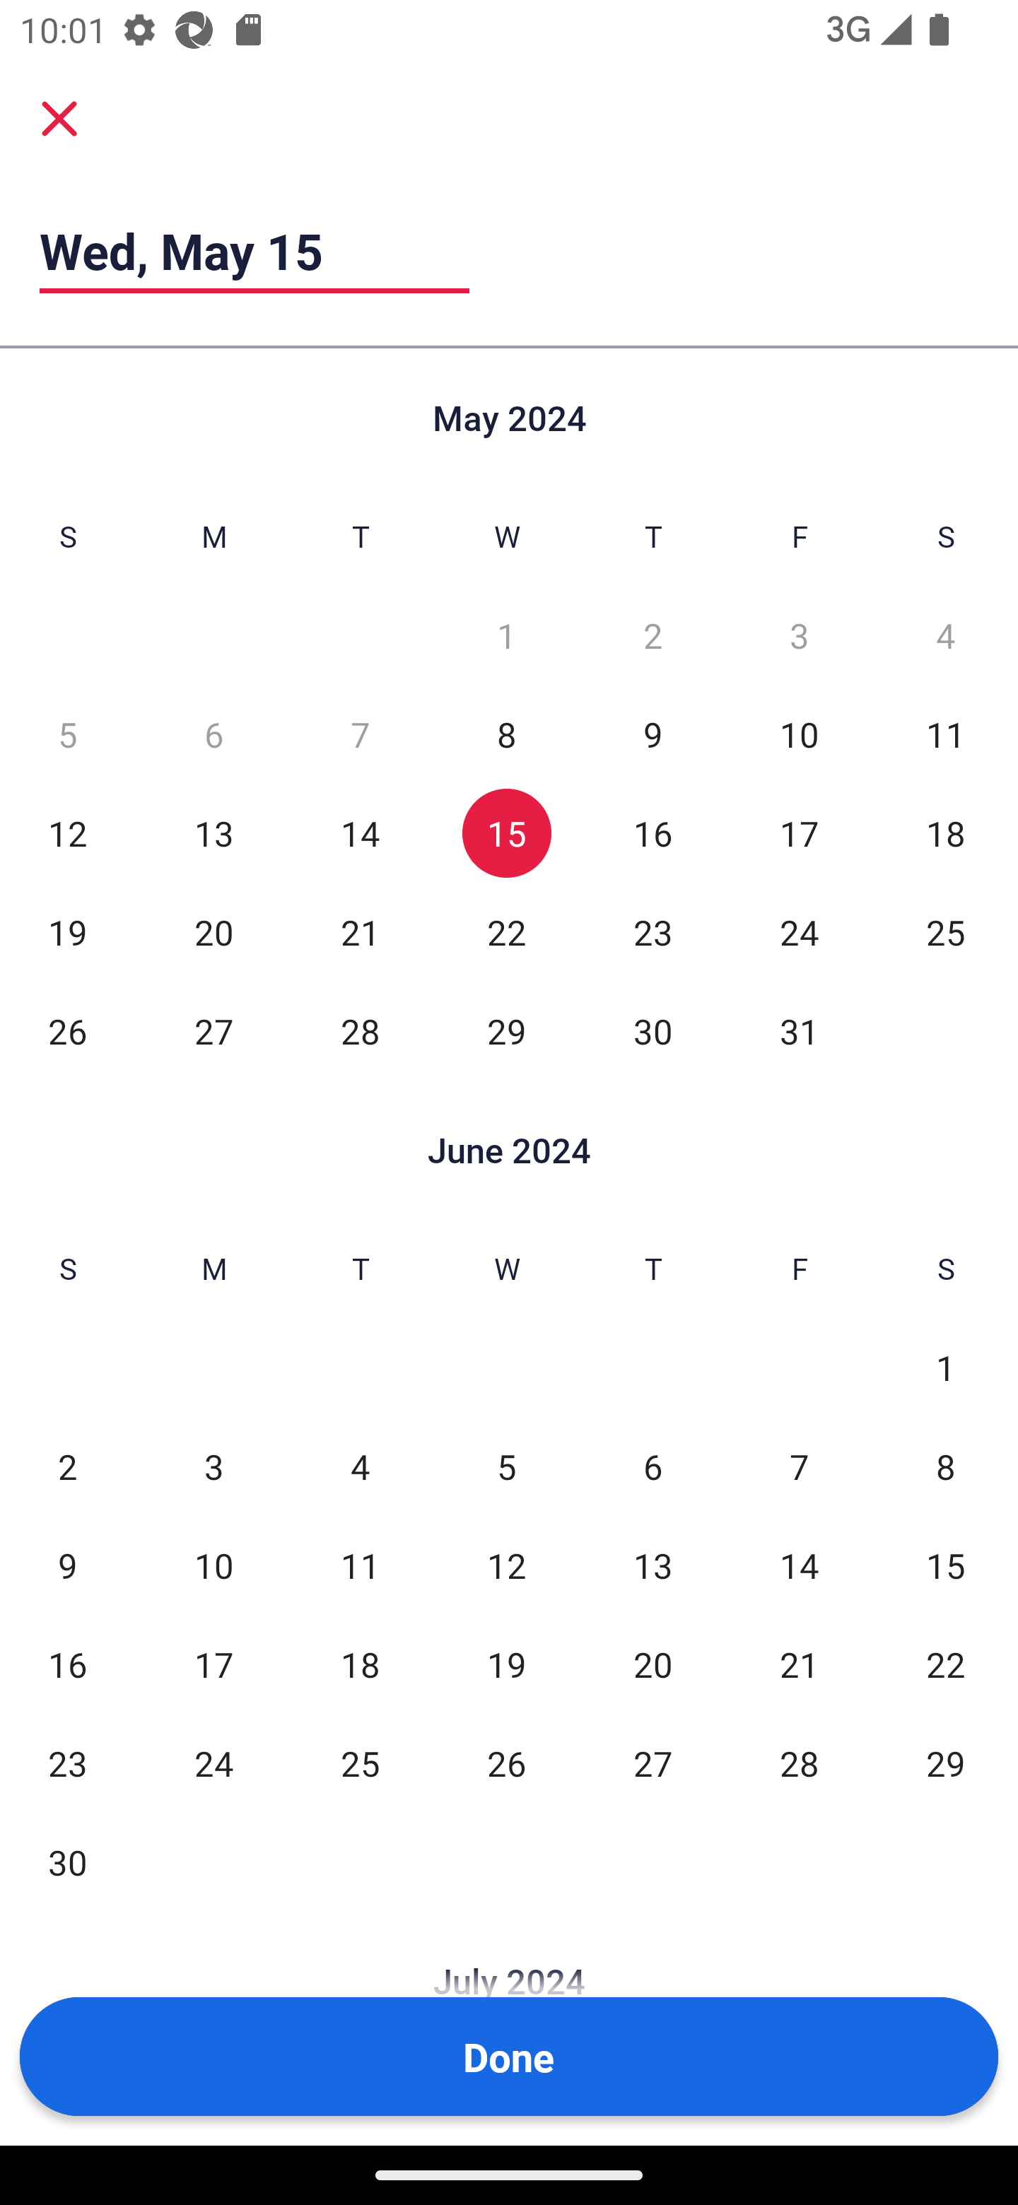 Image resolution: width=1018 pixels, height=2205 pixels. Describe the element at coordinates (799, 1467) in the screenshot. I see `7 Fri, Jun 7, Not Selected` at that location.